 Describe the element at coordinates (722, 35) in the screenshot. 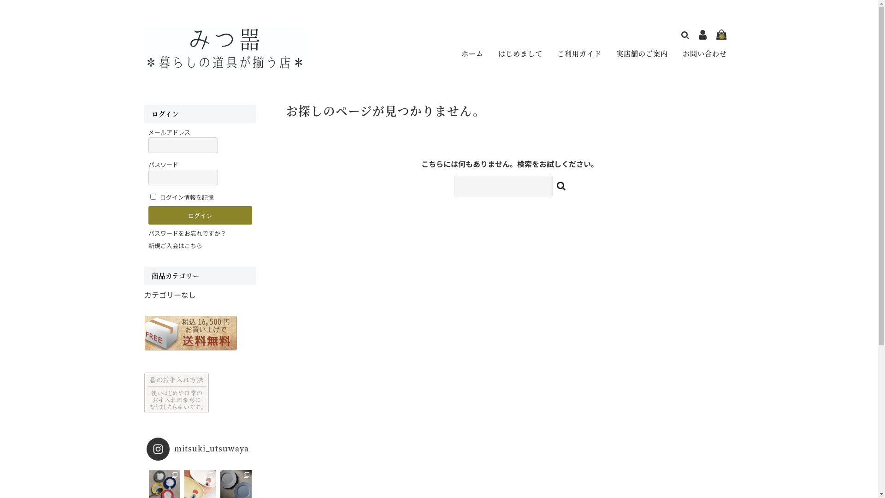

I see `0` at that location.